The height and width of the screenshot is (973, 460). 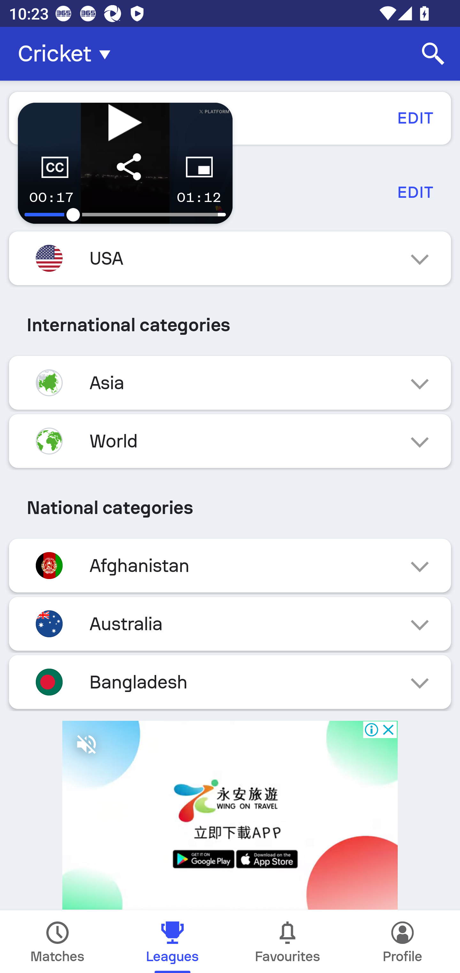 I want to click on 永安旅遊 4.4 Install Install, so click(x=230, y=811).